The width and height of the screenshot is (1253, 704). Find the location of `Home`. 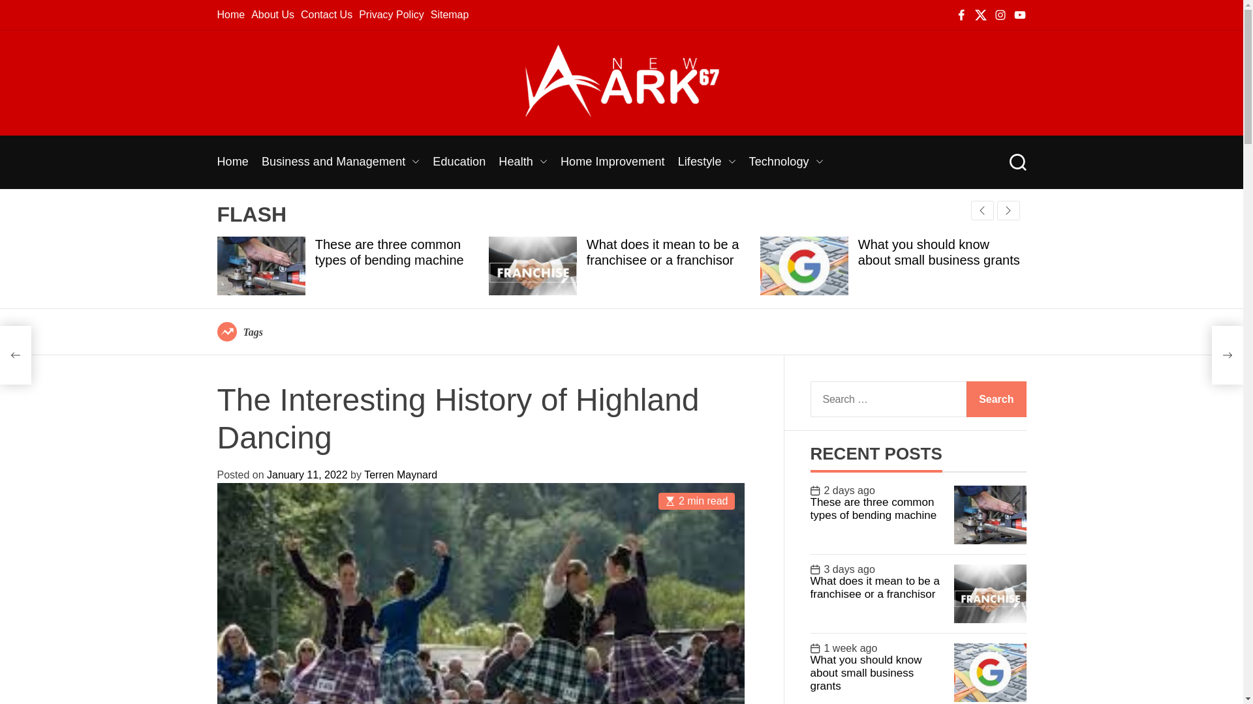

Home is located at coordinates (232, 162).